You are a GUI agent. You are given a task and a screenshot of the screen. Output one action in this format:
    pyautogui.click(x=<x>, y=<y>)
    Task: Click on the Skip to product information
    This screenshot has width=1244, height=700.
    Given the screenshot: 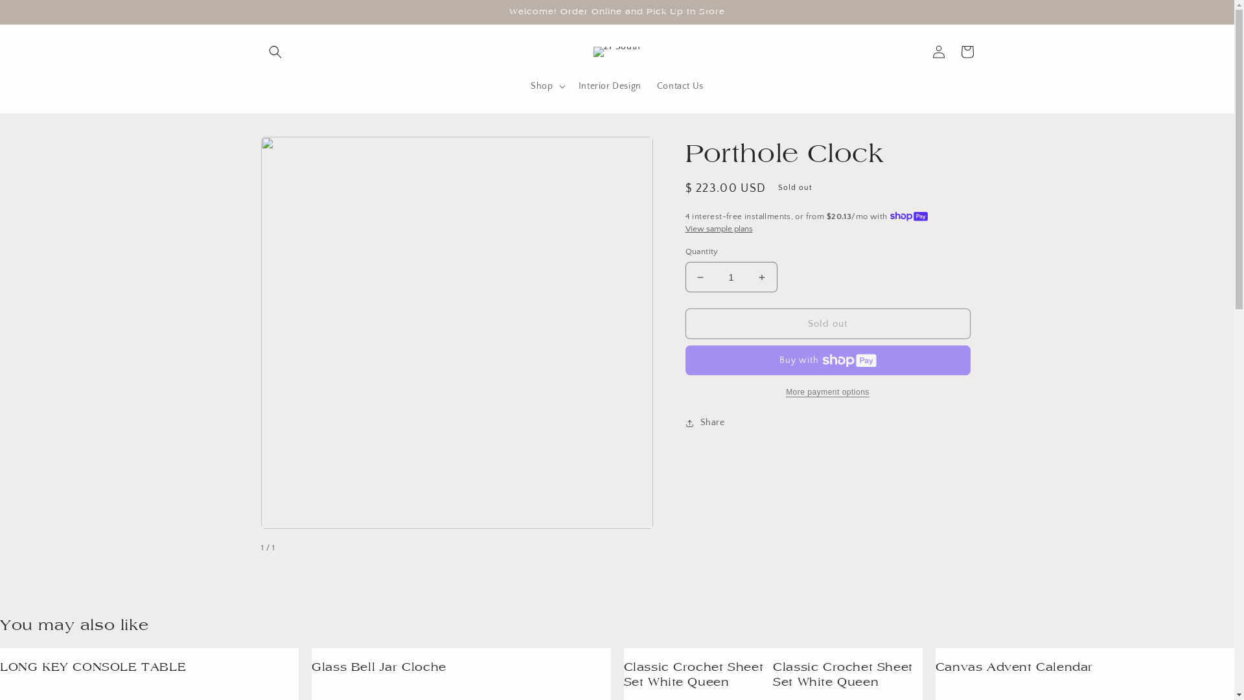 What is the action you would take?
    pyautogui.click(x=300, y=152)
    